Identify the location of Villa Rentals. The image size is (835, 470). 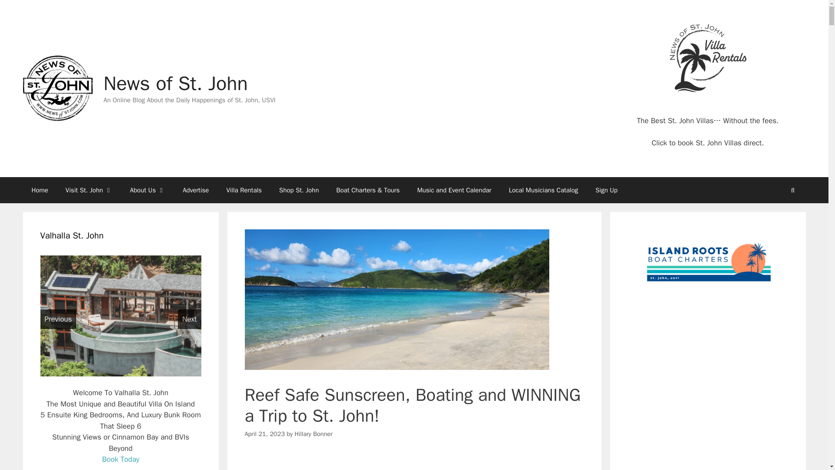
(244, 190).